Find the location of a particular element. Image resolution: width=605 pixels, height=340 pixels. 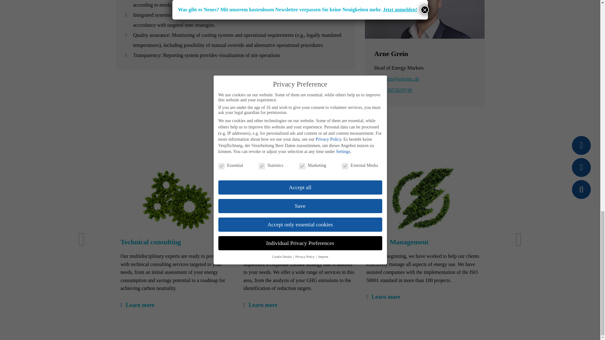

Arne Grein is located at coordinates (391, 54).